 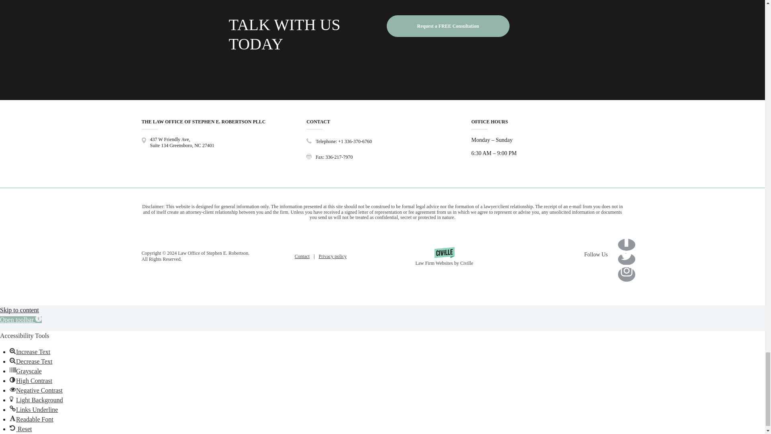 What do you see at coordinates (21, 319) in the screenshot?
I see `Accessibility Tools` at bounding box center [21, 319].